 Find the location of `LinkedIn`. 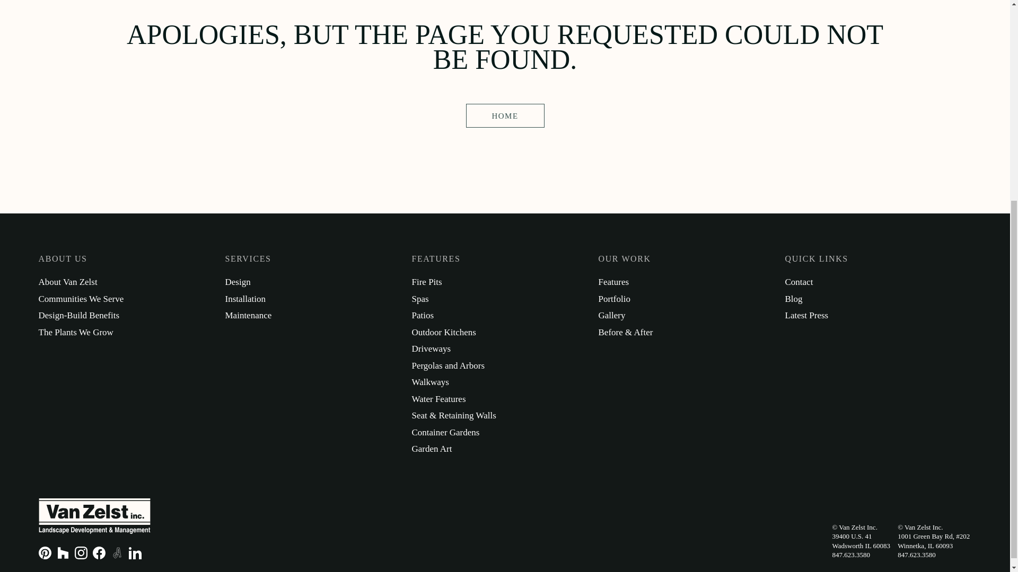

LinkedIn is located at coordinates (135, 553).